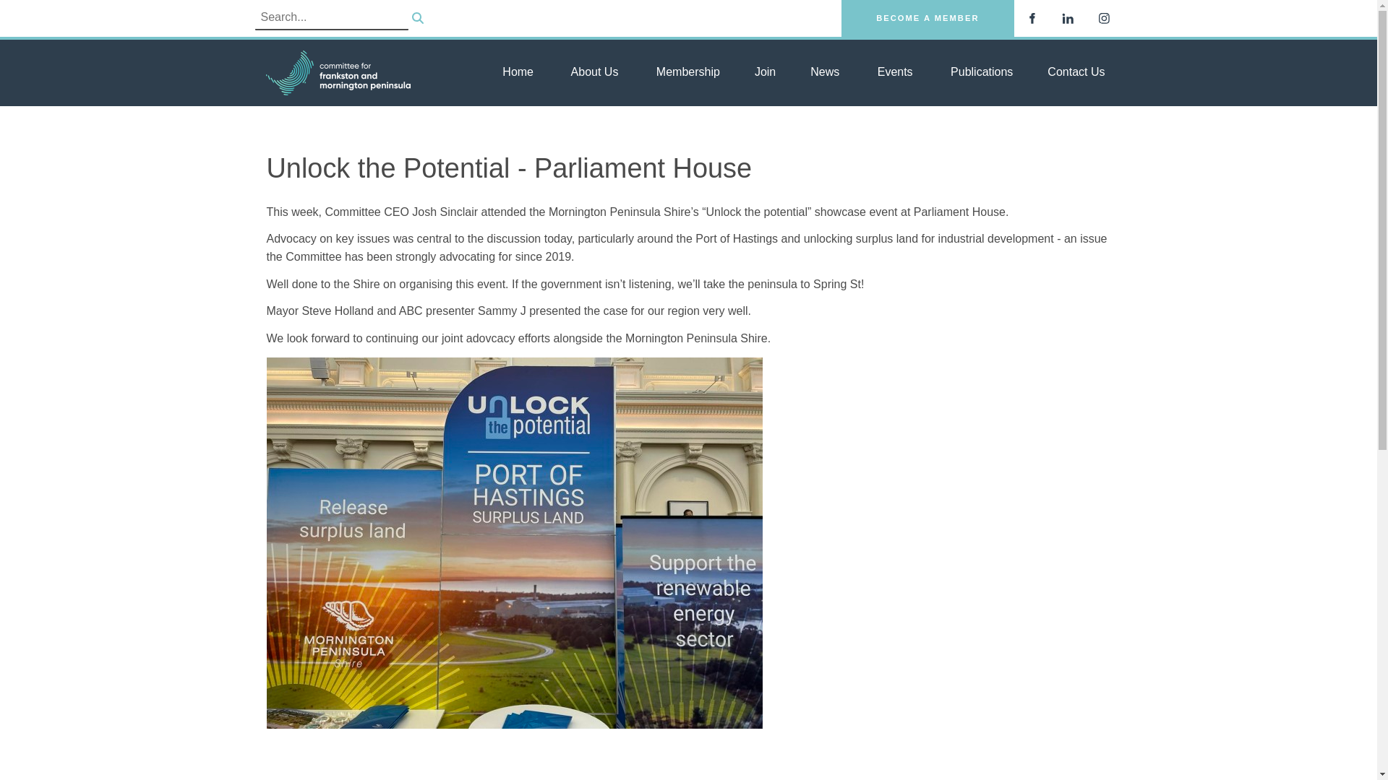 The height and width of the screenshot is (780, 1388). Describe the element at coordinates (518, 72) in the screenshot. I see `Home` at that location.